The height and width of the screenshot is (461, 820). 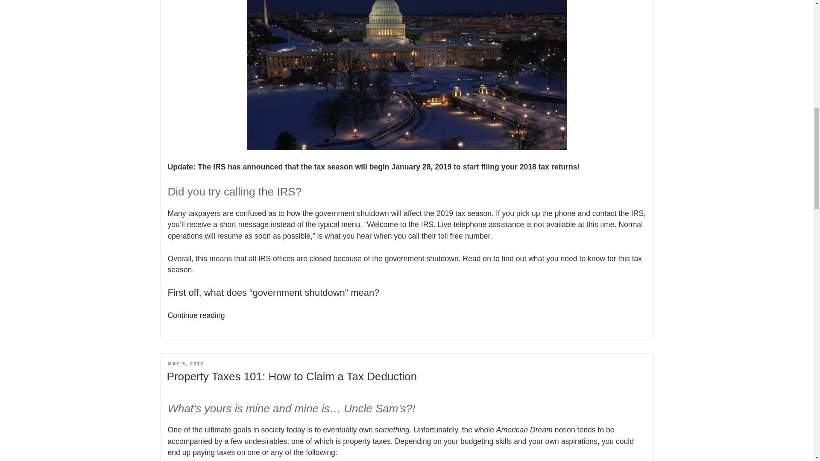 I want to click on MAY 3, 2017, so click(x=185, y=363).